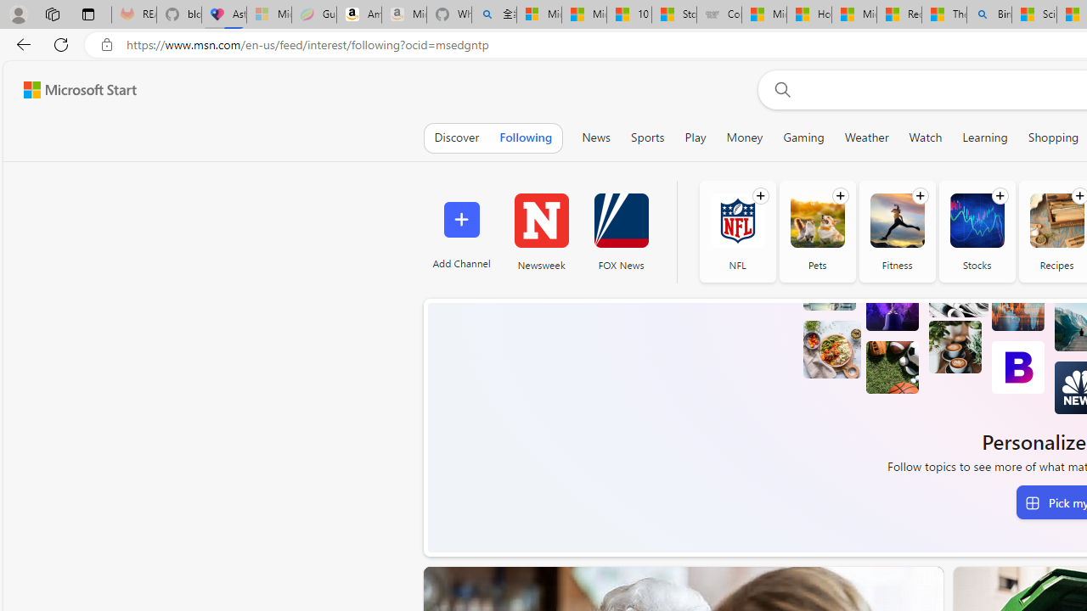  Describe the element at coordinates (808, 15) in the screenshot. I see `How I Got Rid of Microsoft Edge's Unnecessary Features` at that location.